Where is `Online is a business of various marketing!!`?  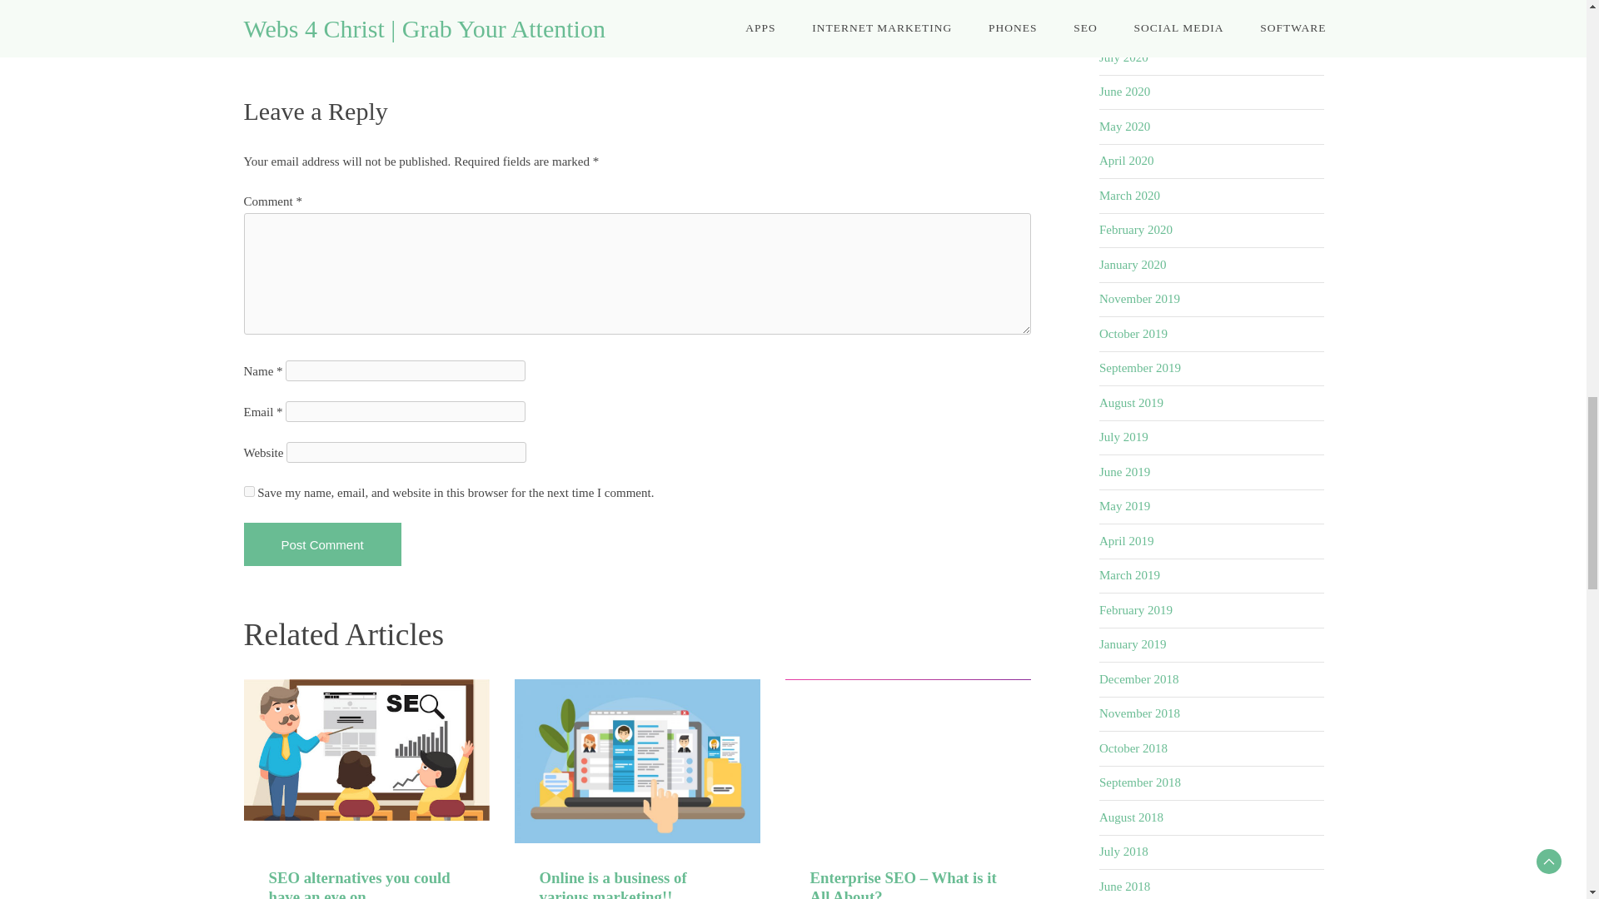
Online is a business of various marketing!! is located at coordinates (613, 884).